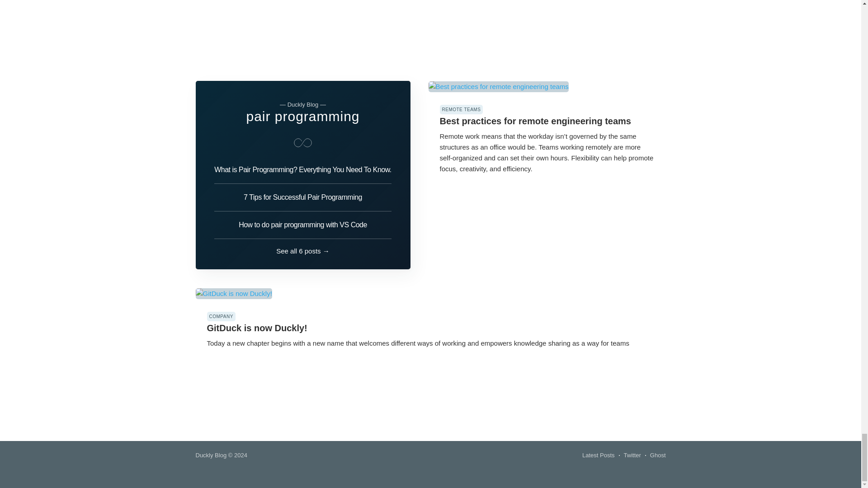  Describe the element at coordinates (303, 173) in the screenshot. I see `What is Pair Programming? Everything You Need To Know.` at that location.